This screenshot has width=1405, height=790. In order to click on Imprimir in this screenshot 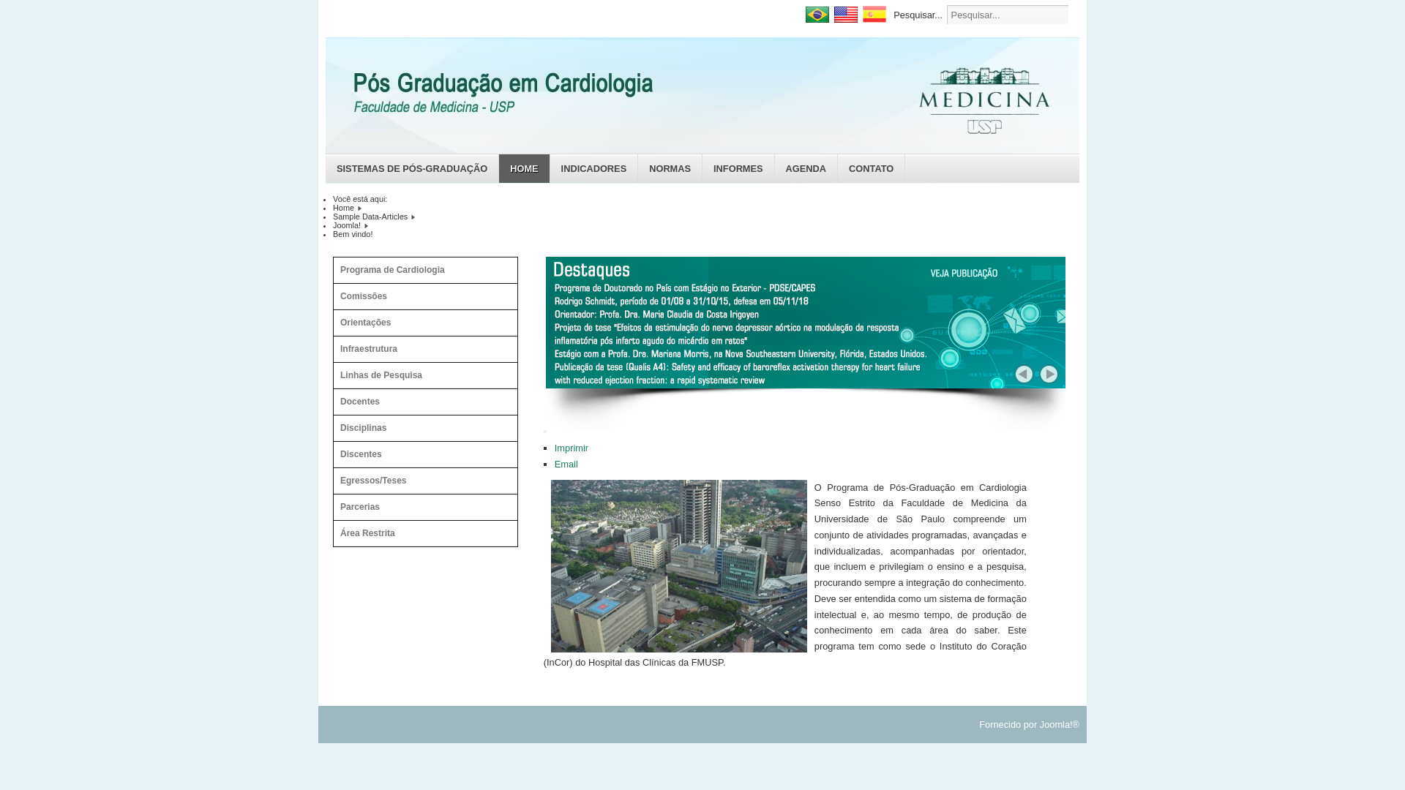, I will do `click(572, 448)`.